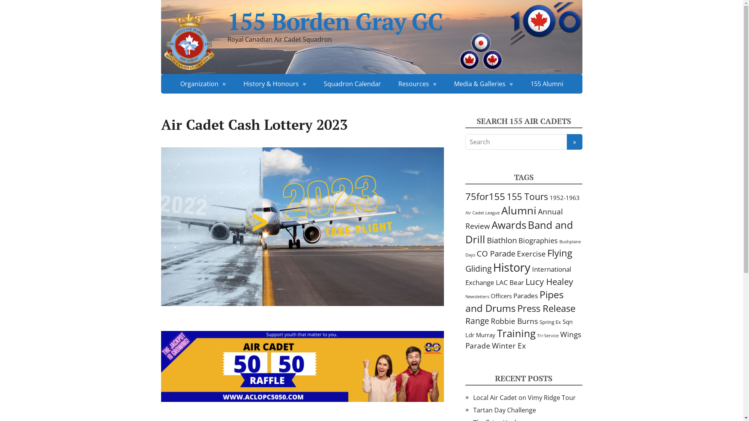 Image resolution: width=749 pixels, height=421 pixels. I want to click on Flying, so click(559, 253).